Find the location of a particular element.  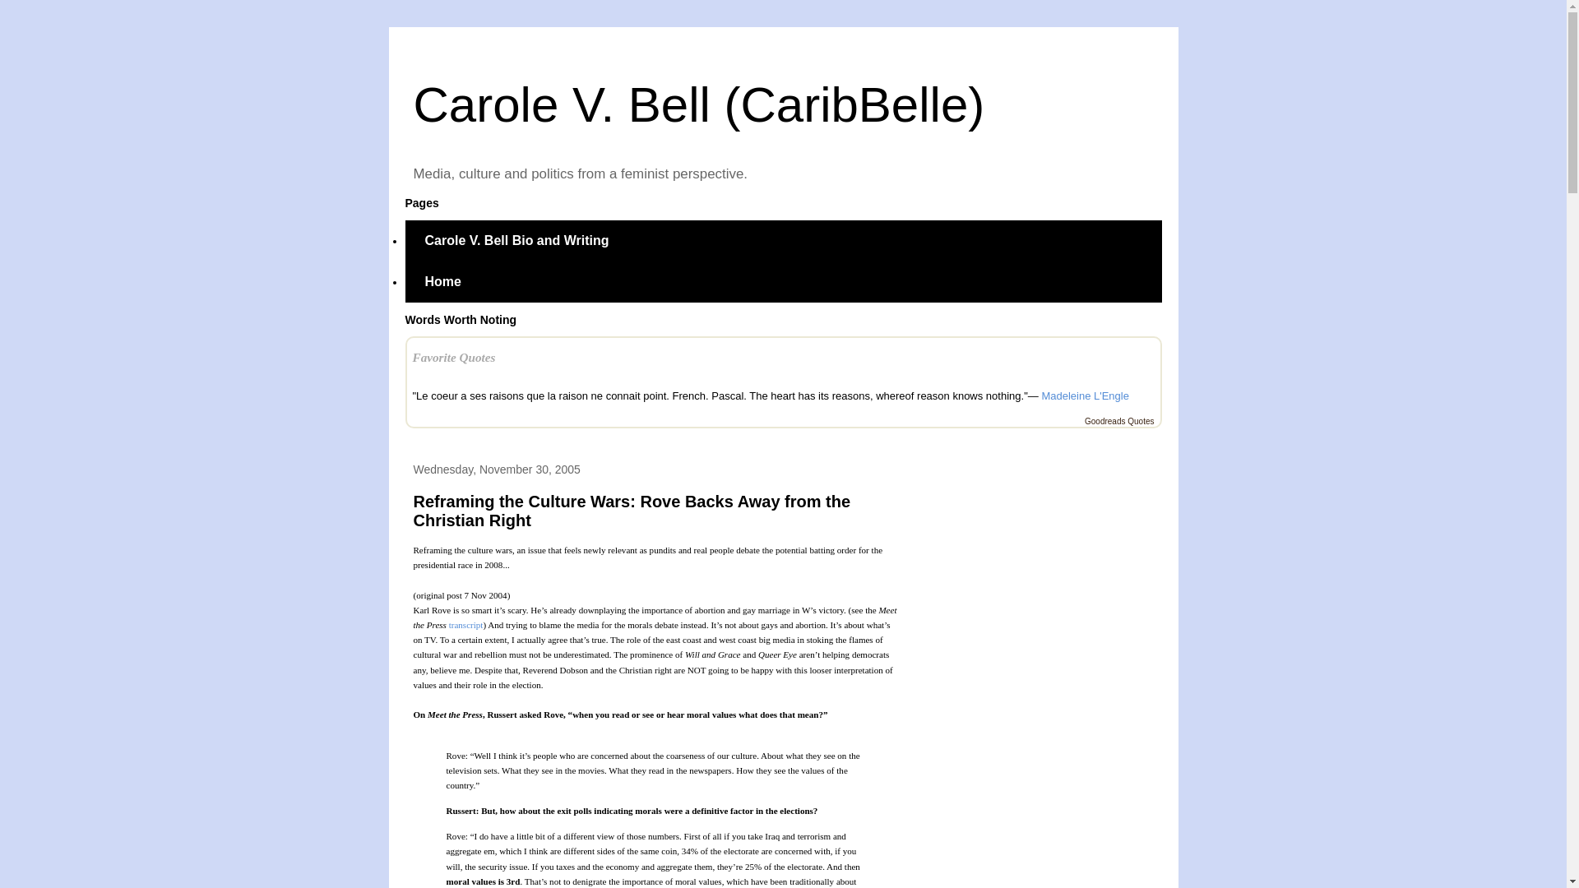

transcript is located at coordinates (465, 623).